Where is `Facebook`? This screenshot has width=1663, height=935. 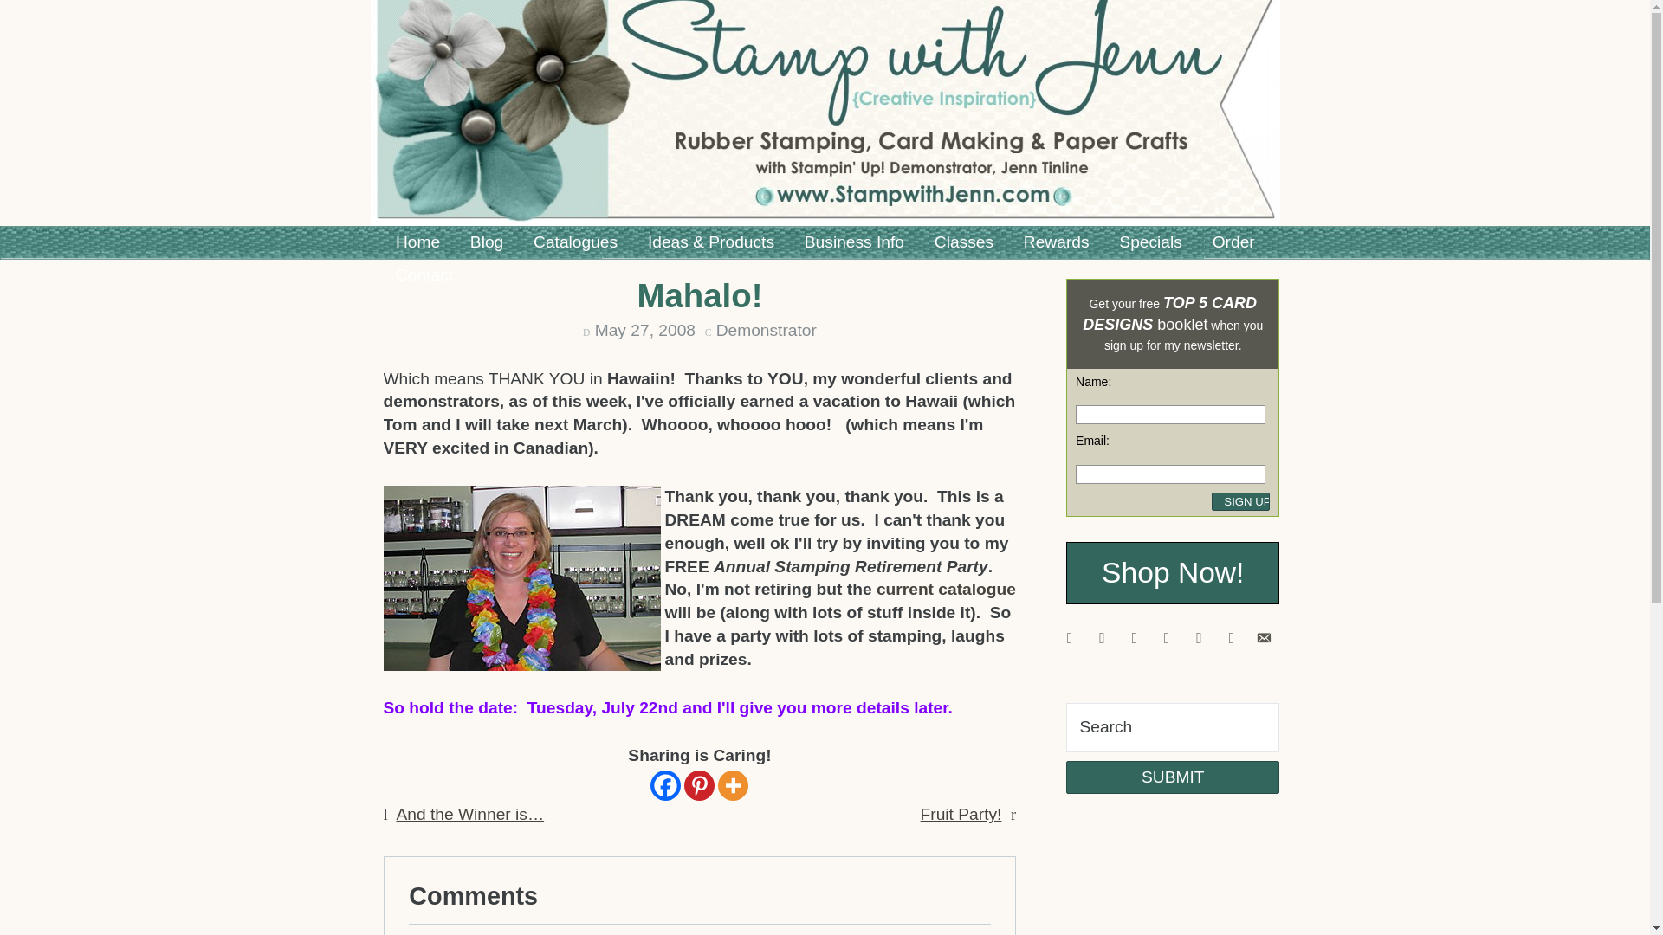
Facebook is located at coordinates (665, 784).